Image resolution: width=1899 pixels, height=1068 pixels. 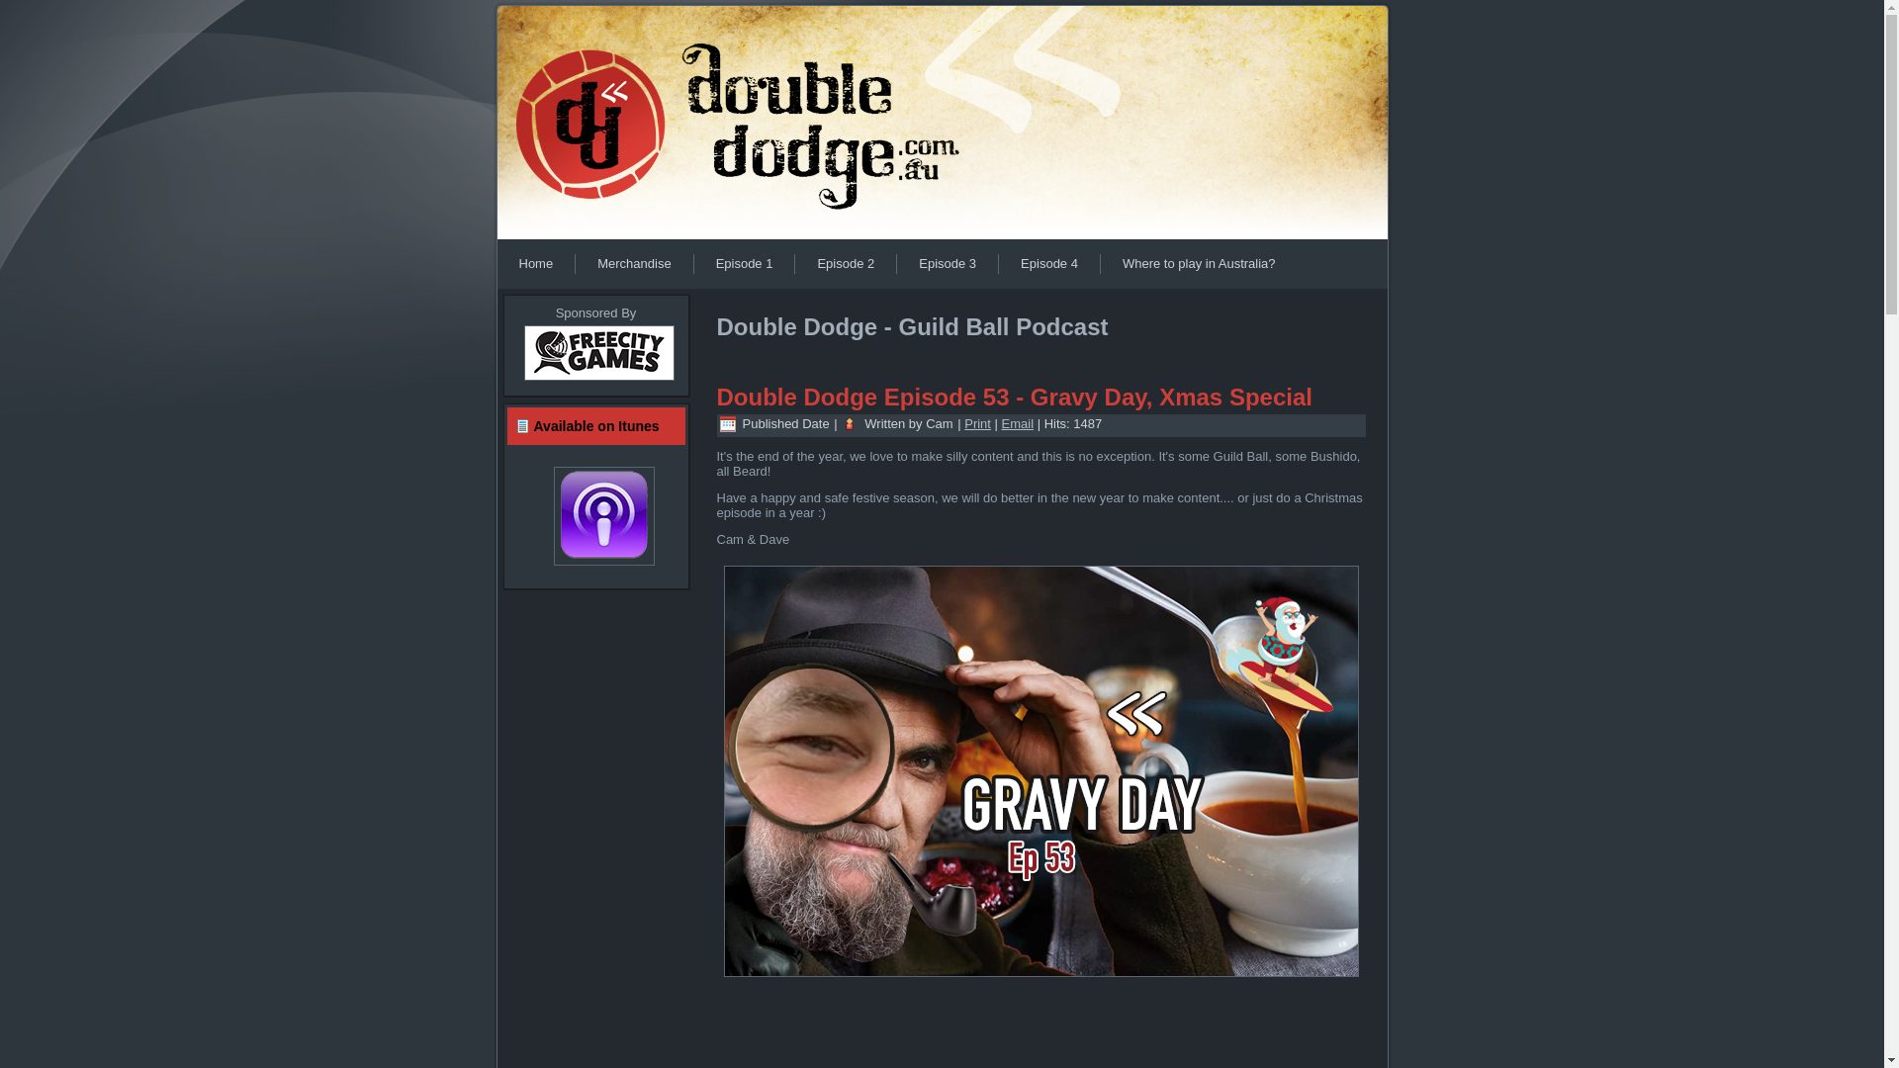 What do you see at coordinates (1199, 264) in the screenshot?
I see `Where to play in Australia?` at bounding box center [1199, 264].